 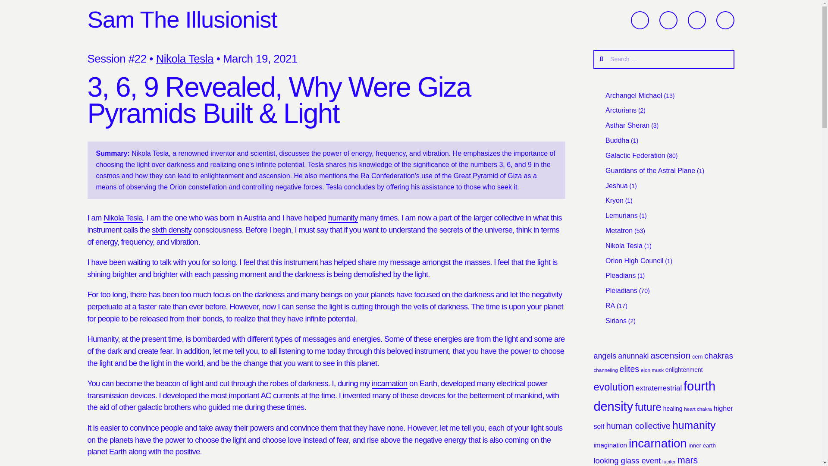 I want to click on Guardians of the Astral Plane, so click(x=650, y=170).